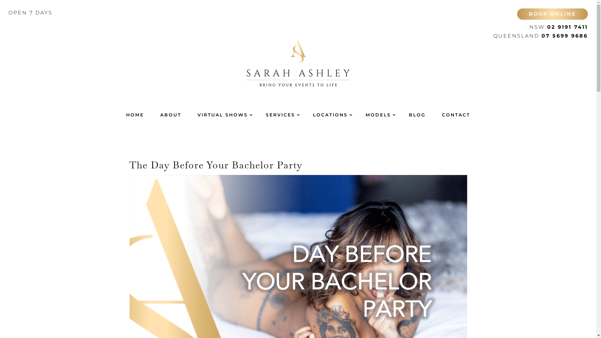 This screenshot has height=338, width=601. What do you see at coordinates (456, 115) in the screenshot?
I see `CONTACT` at bounding box center [456, 115].